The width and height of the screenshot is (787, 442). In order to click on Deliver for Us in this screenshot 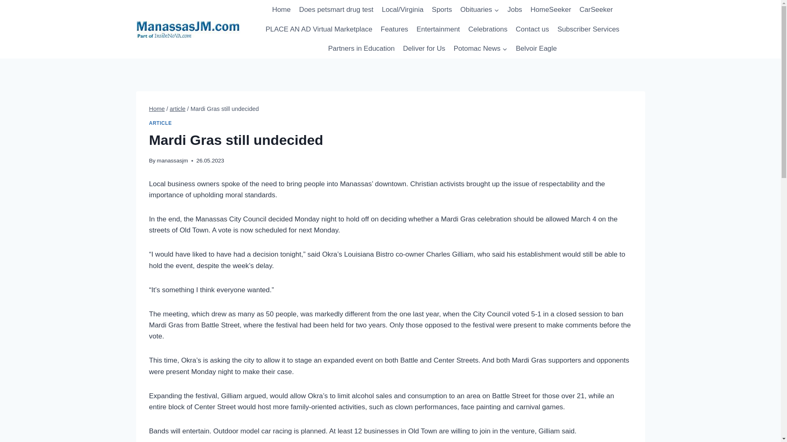, I will do `click(424, 48)`.